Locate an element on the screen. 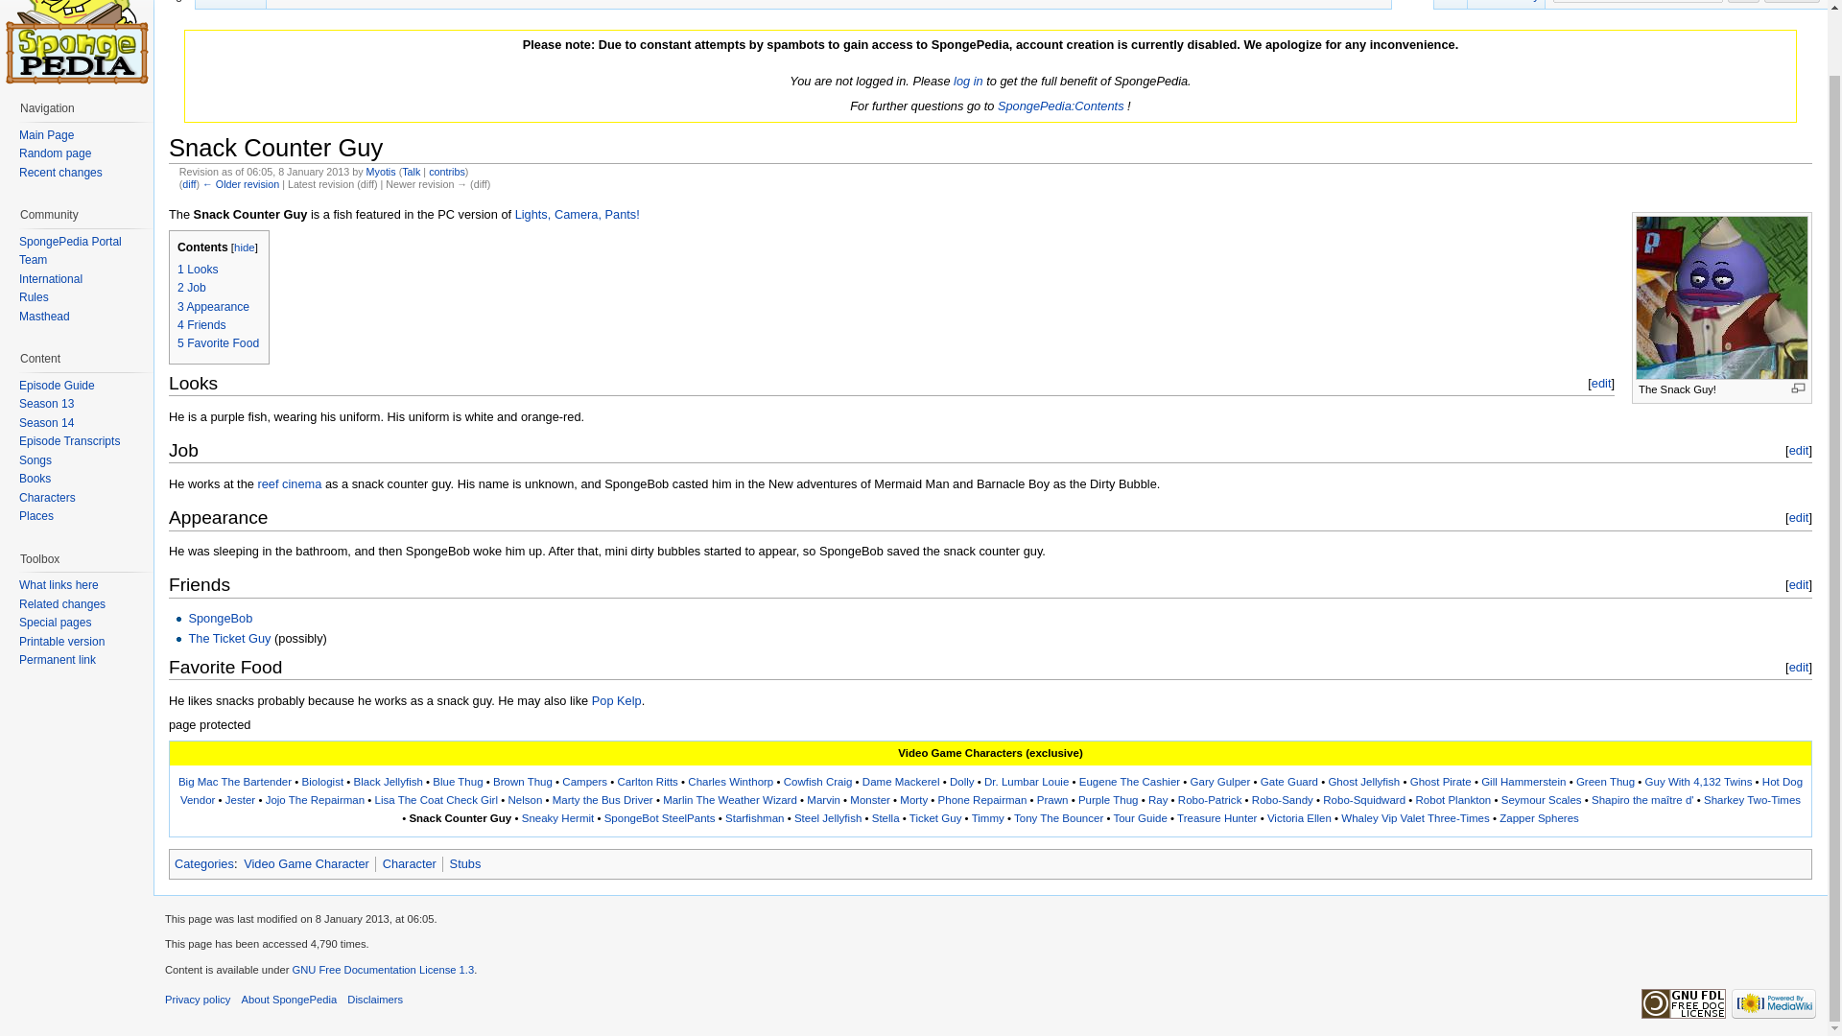 This screenshot has width=1842, height=1036. SpongePedia:Contents is located at coordinates (1061, 106).